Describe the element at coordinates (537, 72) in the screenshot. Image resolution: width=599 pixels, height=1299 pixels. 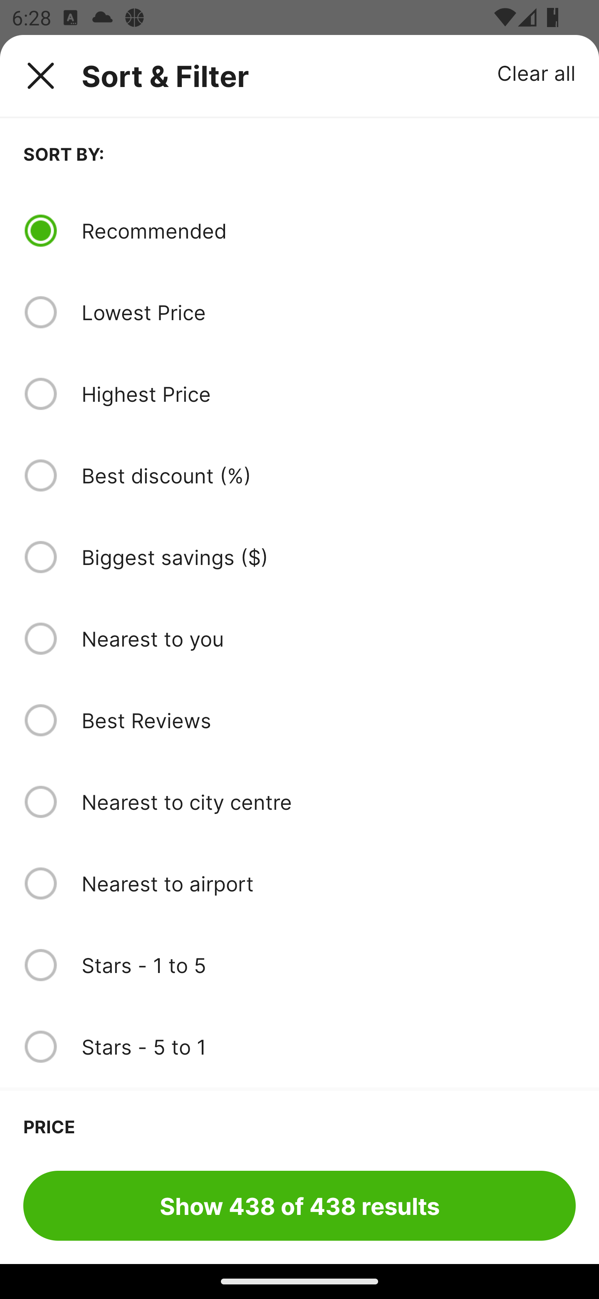
I see `Clear all` at that location.